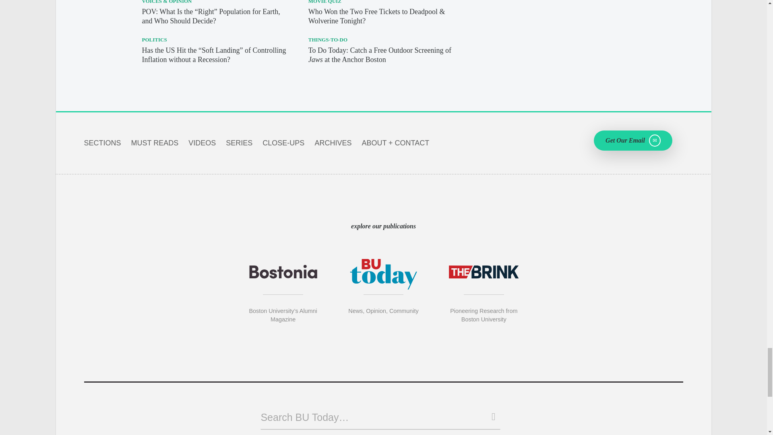 The image size is (773, 435). I want to click on Navigate to: Archives, so click(333, 143).